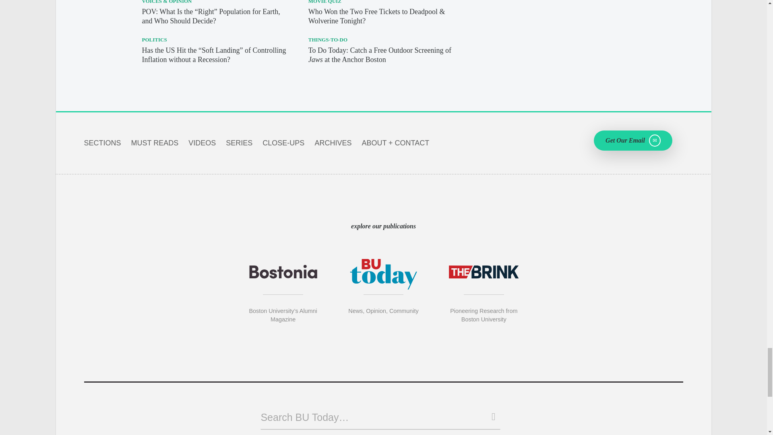 The image size is (773, 435). I want to click on Navigate to: Archives, so click(333, 143).